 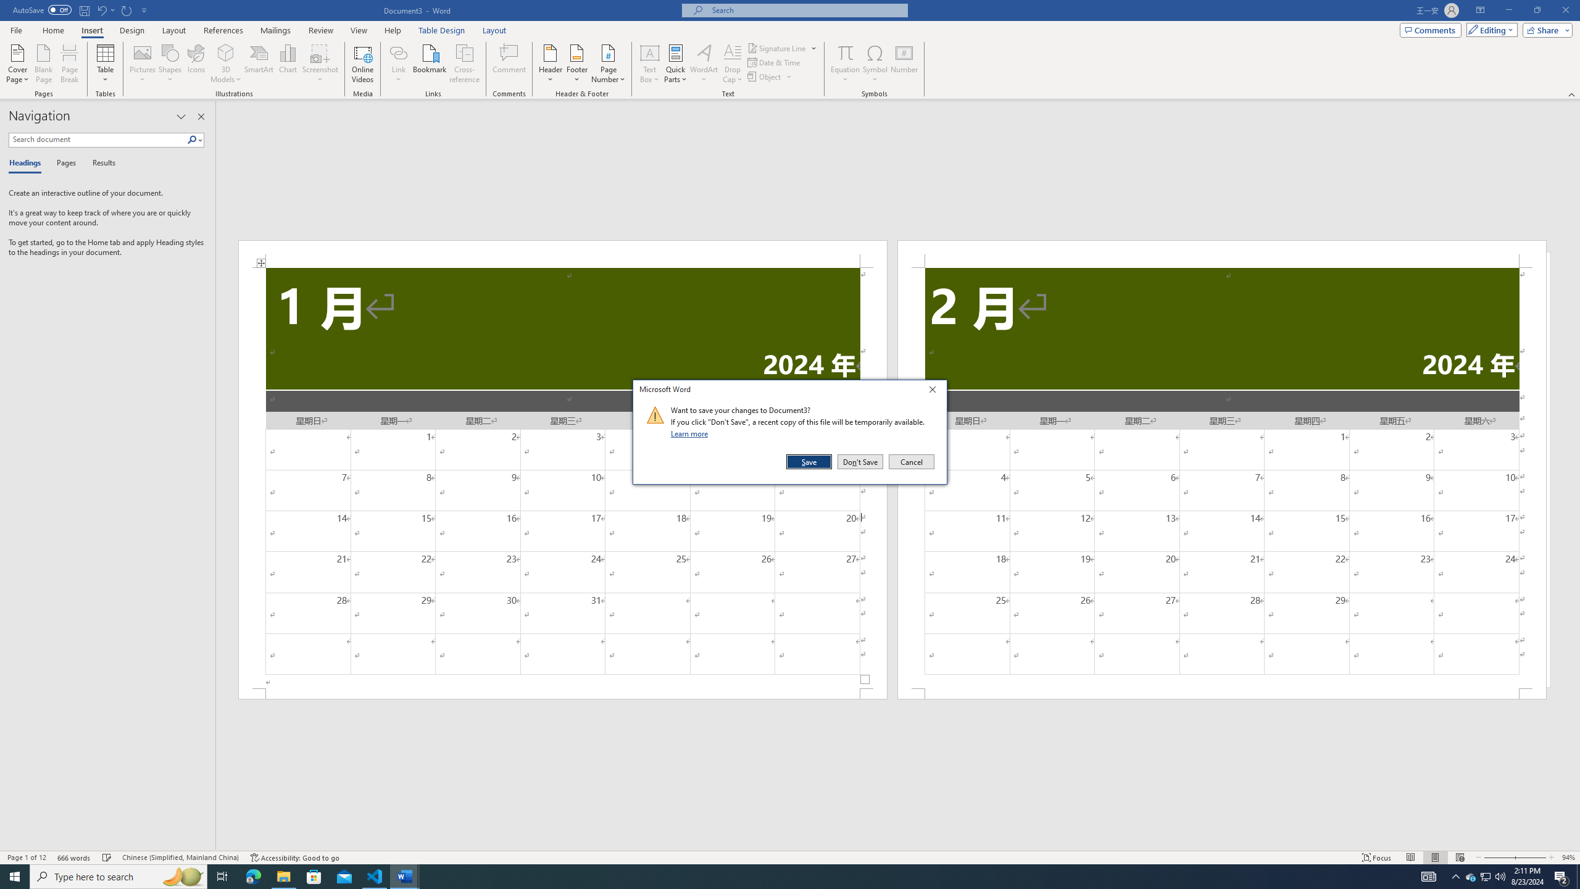 I want to click on Equation, so click(x=846, y=64).